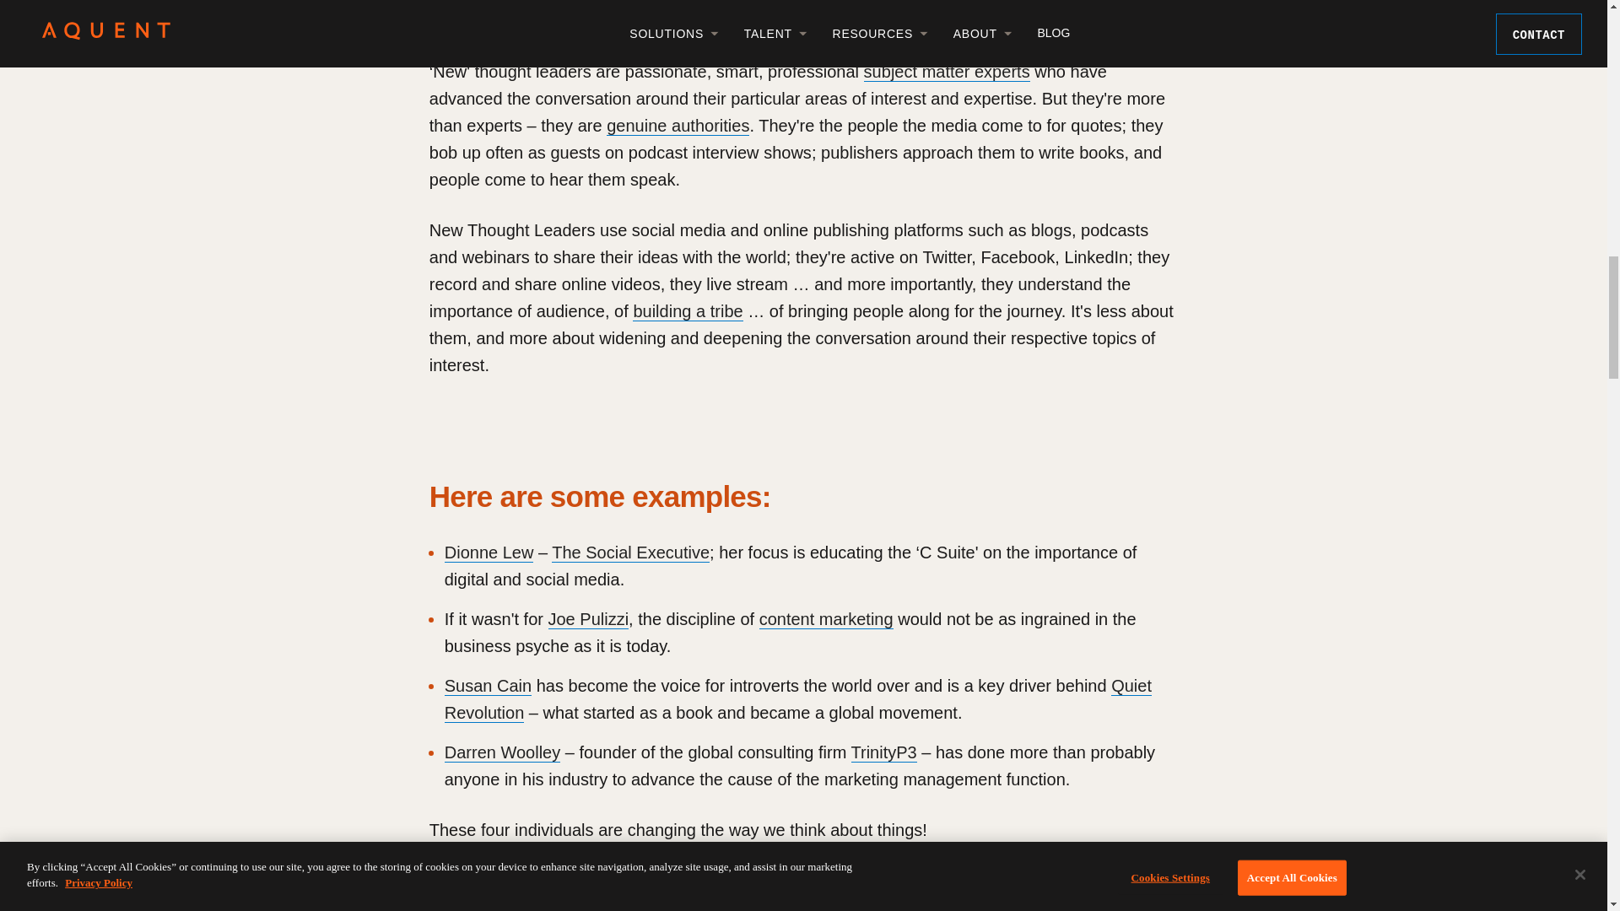 This screenshot has width=1620, height=911. Describe the element at coordinates (677, 126) in the screenshot. I see `Professional authenticity: Can you be too authentic online` at that location.